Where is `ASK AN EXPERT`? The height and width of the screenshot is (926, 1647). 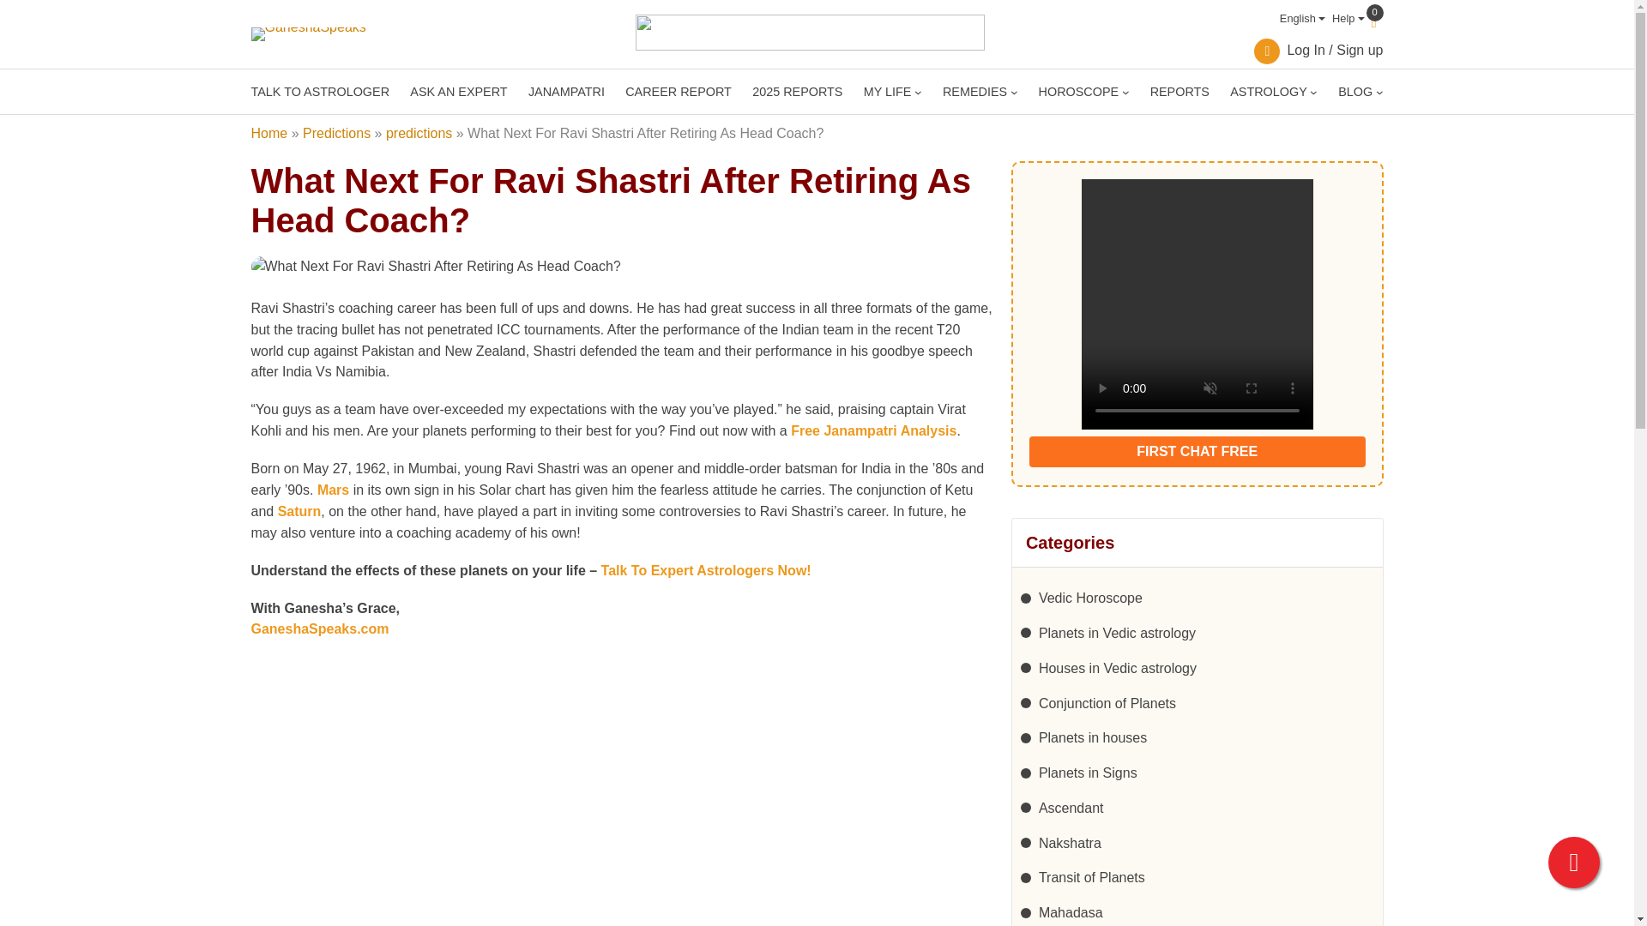
ASK AN EXPERT is located at coordinates (458, 91).